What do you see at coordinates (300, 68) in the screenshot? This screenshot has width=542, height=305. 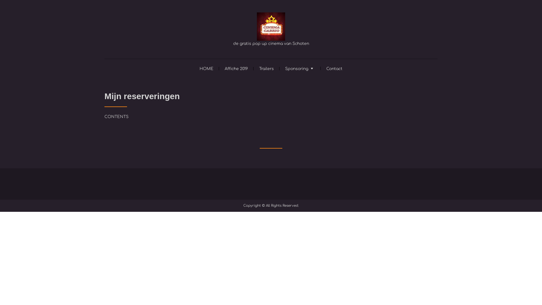 I see `Sponsoring` at bounding box center [300, 68].